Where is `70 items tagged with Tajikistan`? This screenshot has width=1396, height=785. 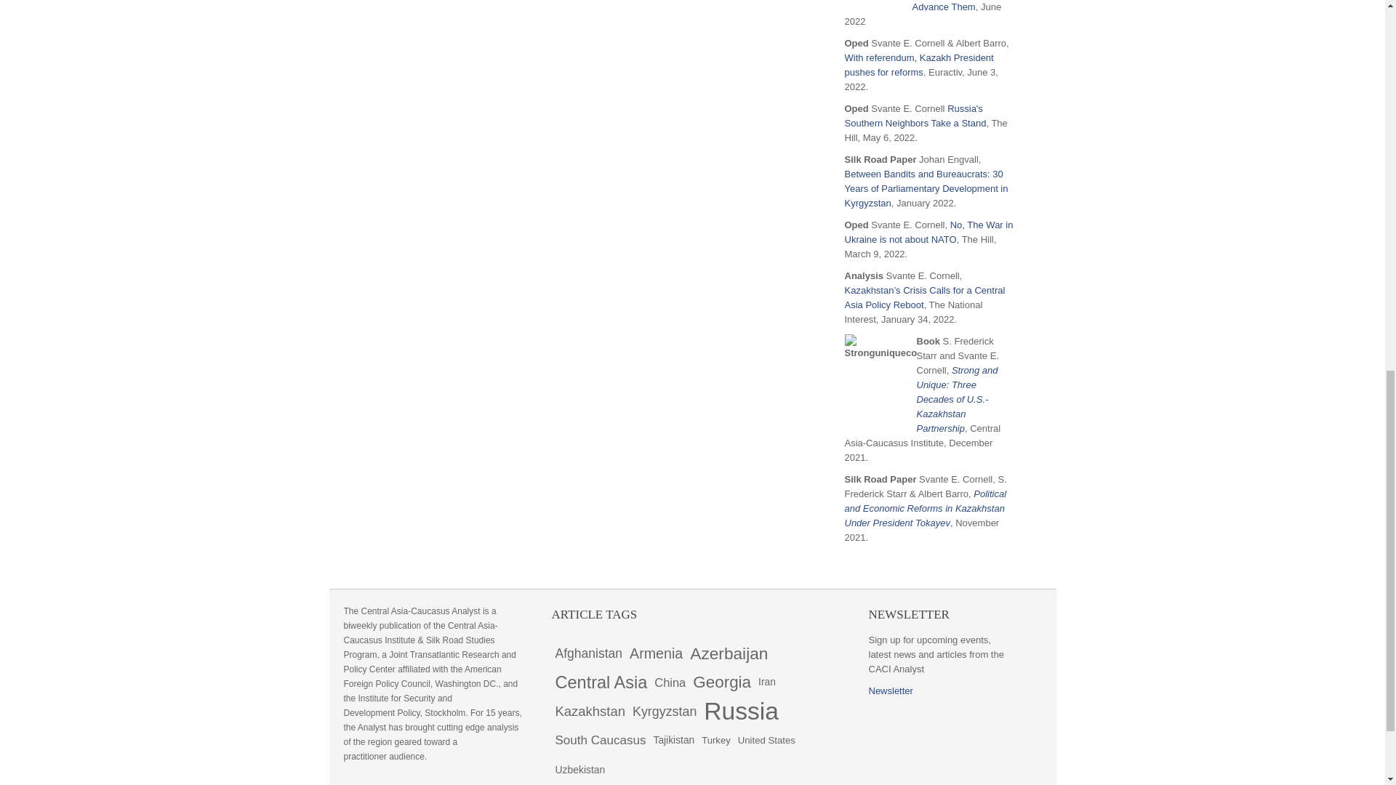 70 items tagged with Tajikistan is located at coordinates (673, 740).